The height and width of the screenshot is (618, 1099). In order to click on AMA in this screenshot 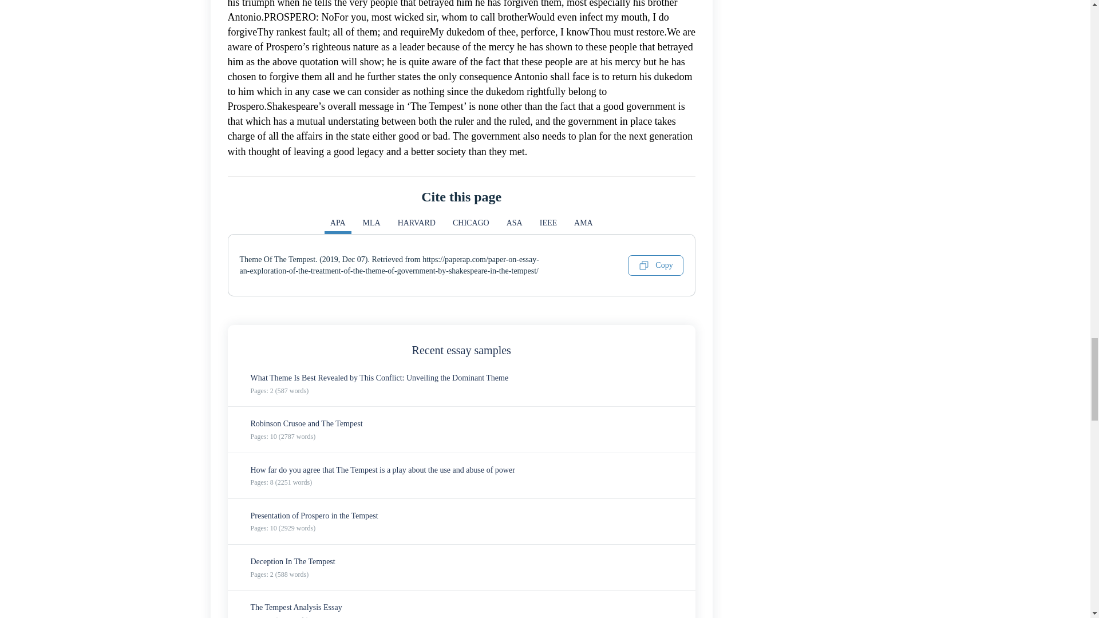, I will do `click(583, 225)`.